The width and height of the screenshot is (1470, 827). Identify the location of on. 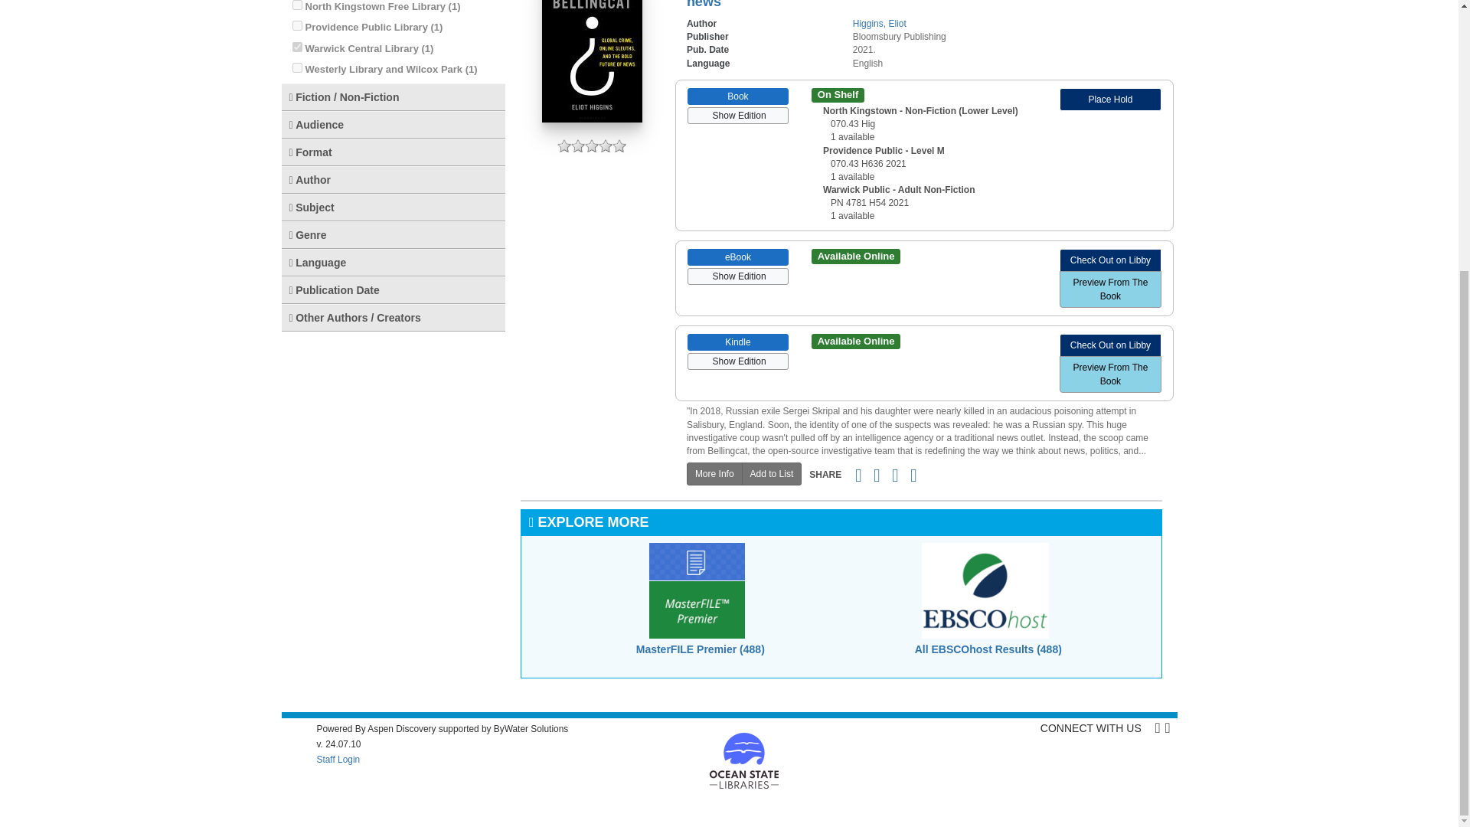
(297, 5).